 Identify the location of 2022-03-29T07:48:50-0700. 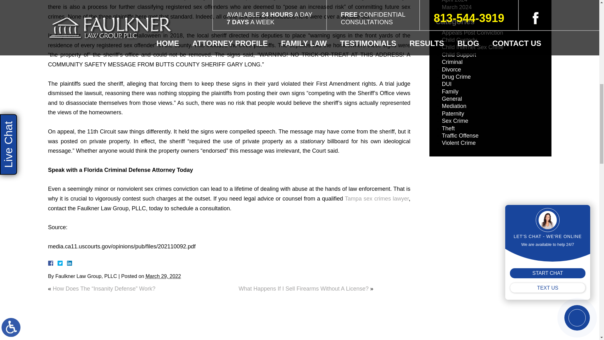
(163, 276).